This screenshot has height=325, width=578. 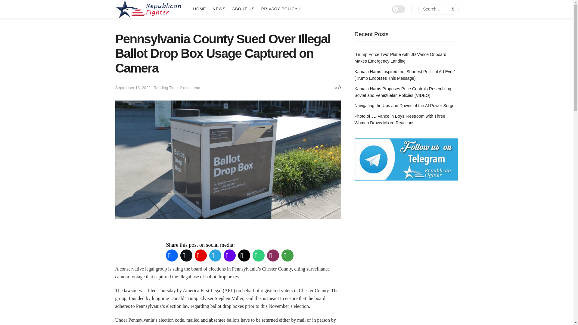 What do you see at coordinates (229, 255) in the screenshot?
I see `Truth Social` at bounding box center [229, 255].